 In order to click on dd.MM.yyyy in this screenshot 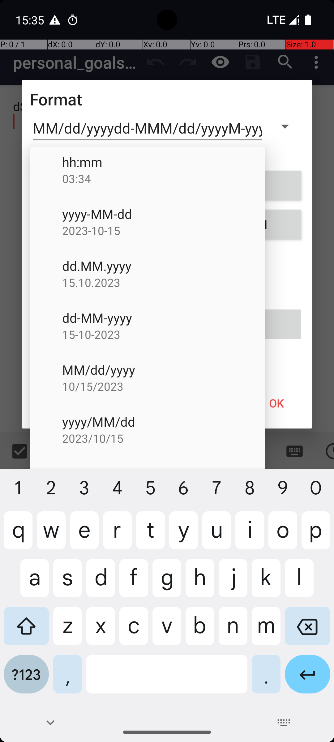, I will do `click(164, 266)`.